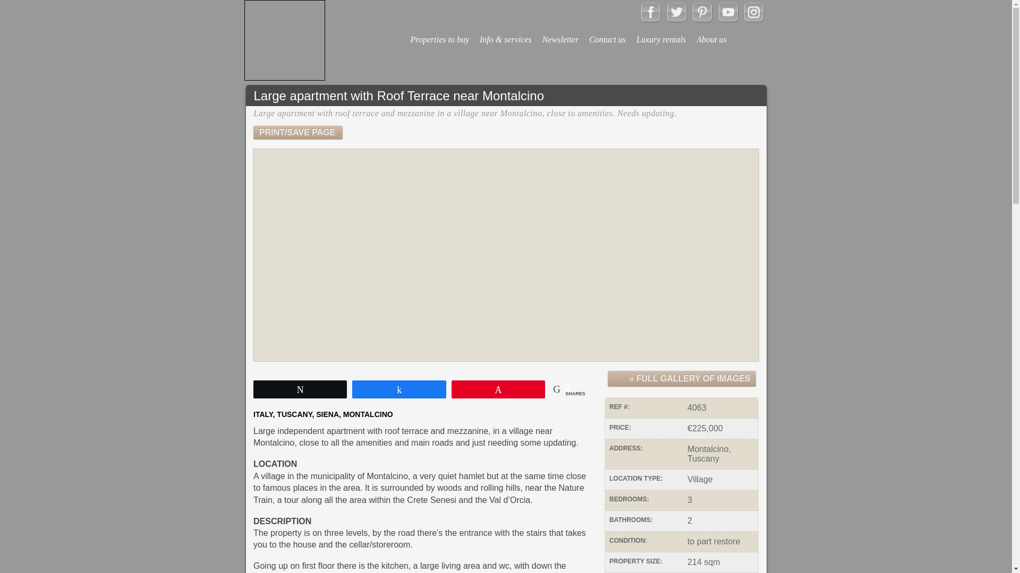 This screenshot has height=573, width=1020. Describe the element at coordinates (702, 12) in the screenshot. I see `Pinterest Profile` at that location.